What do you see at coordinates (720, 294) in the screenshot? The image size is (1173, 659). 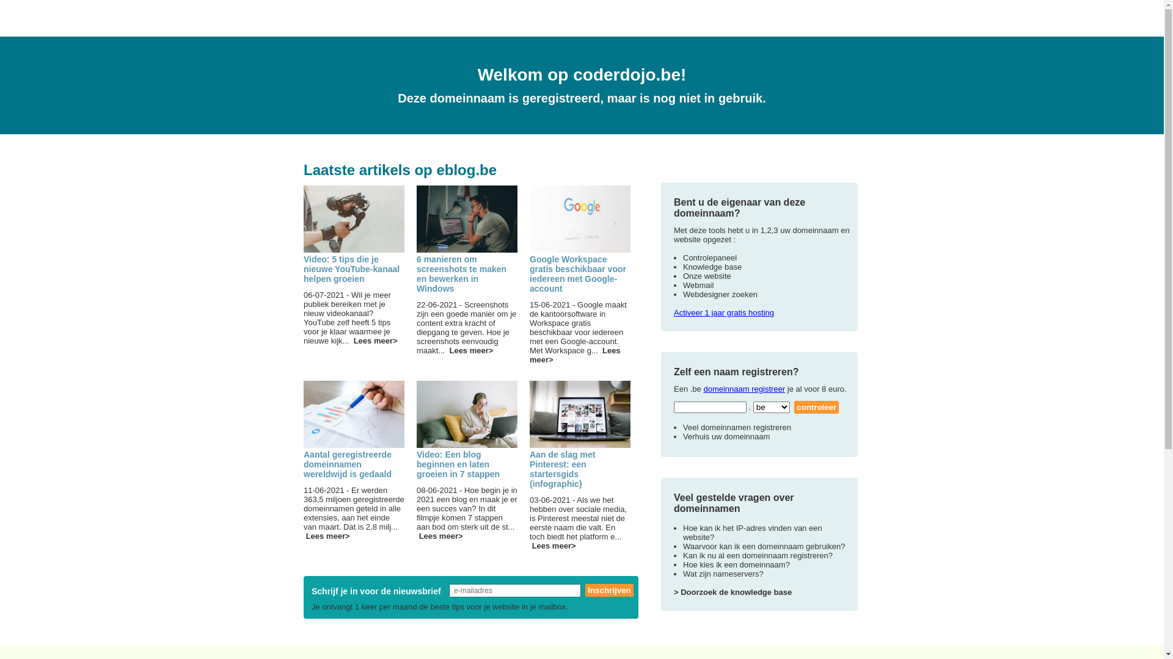 I see `Webdesigner zoeken` at bounding box center [720, 294].